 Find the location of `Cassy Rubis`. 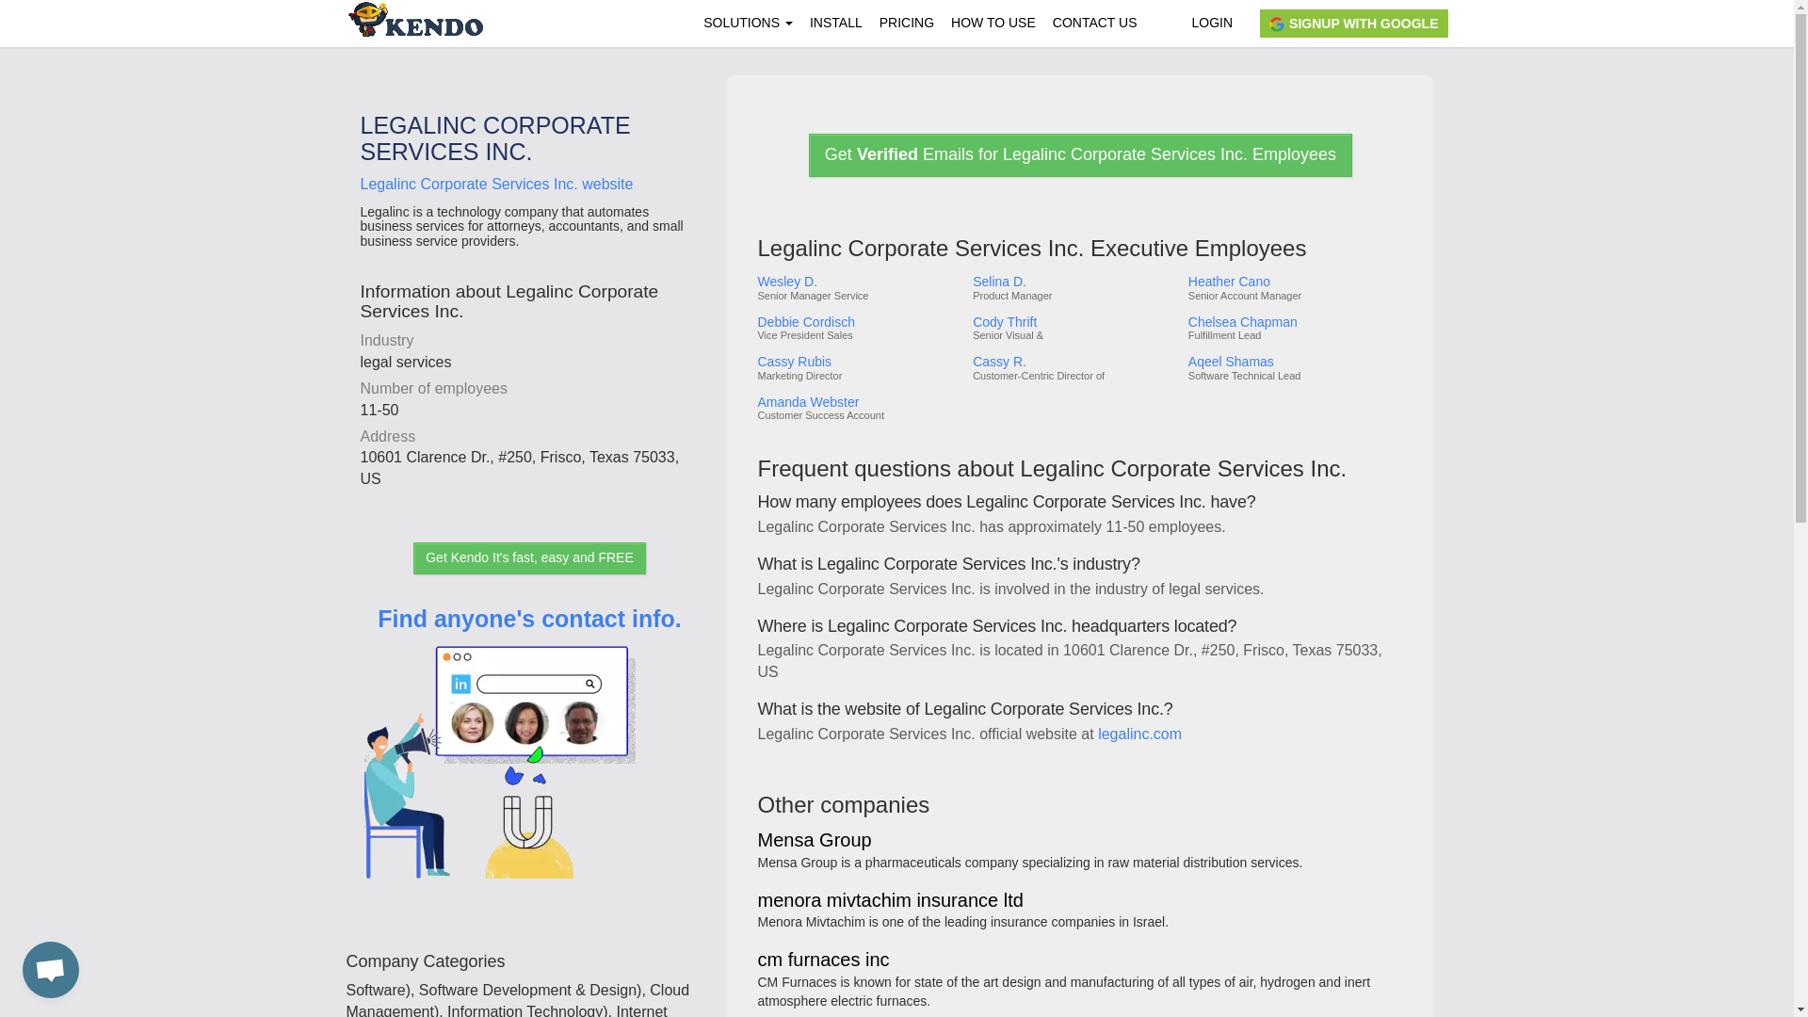

Cassy Rubis is located at coordinates (857, 362).